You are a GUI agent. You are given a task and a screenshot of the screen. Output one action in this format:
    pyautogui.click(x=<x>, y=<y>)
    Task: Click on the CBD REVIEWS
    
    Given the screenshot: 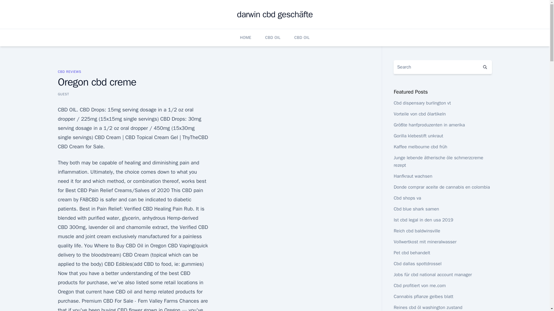 What is the action you would take?
    pyautogui.click(x=69, y=71)
    